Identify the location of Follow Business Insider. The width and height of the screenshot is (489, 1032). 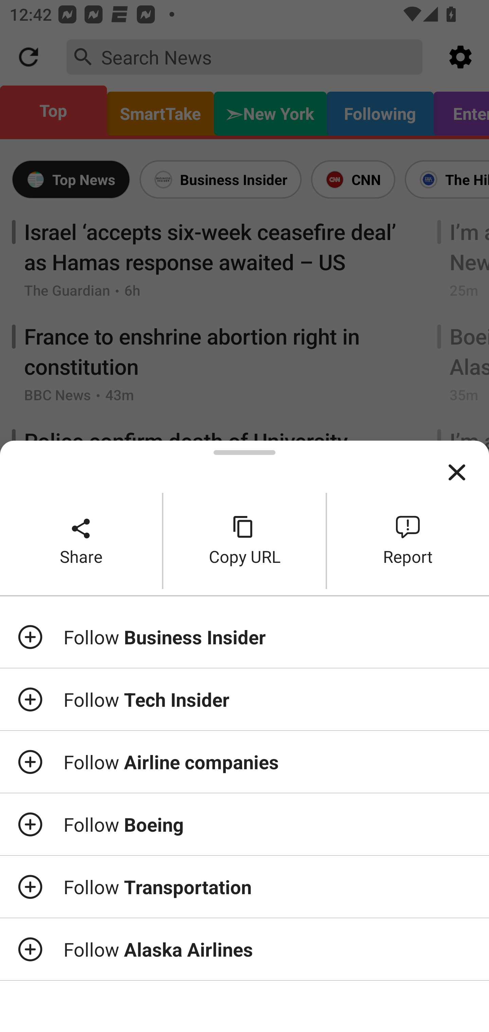
(244, 637).